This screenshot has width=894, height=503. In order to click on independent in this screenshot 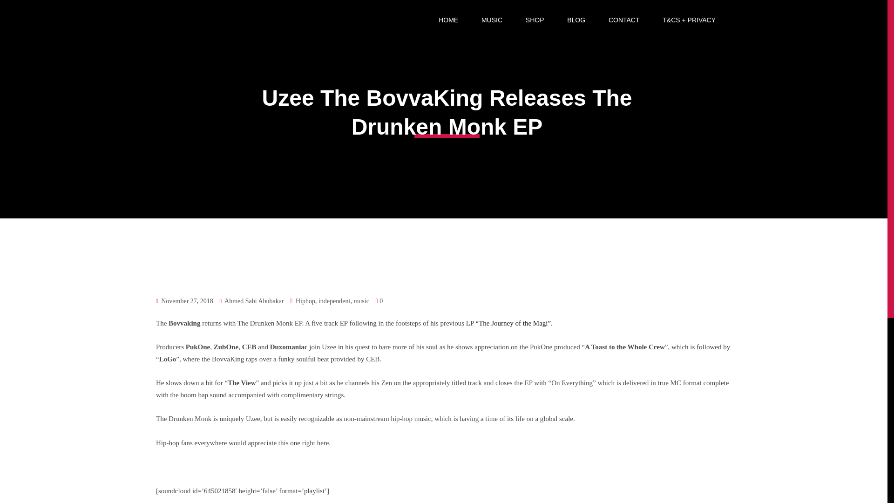, I will do `click(334, 301)`.